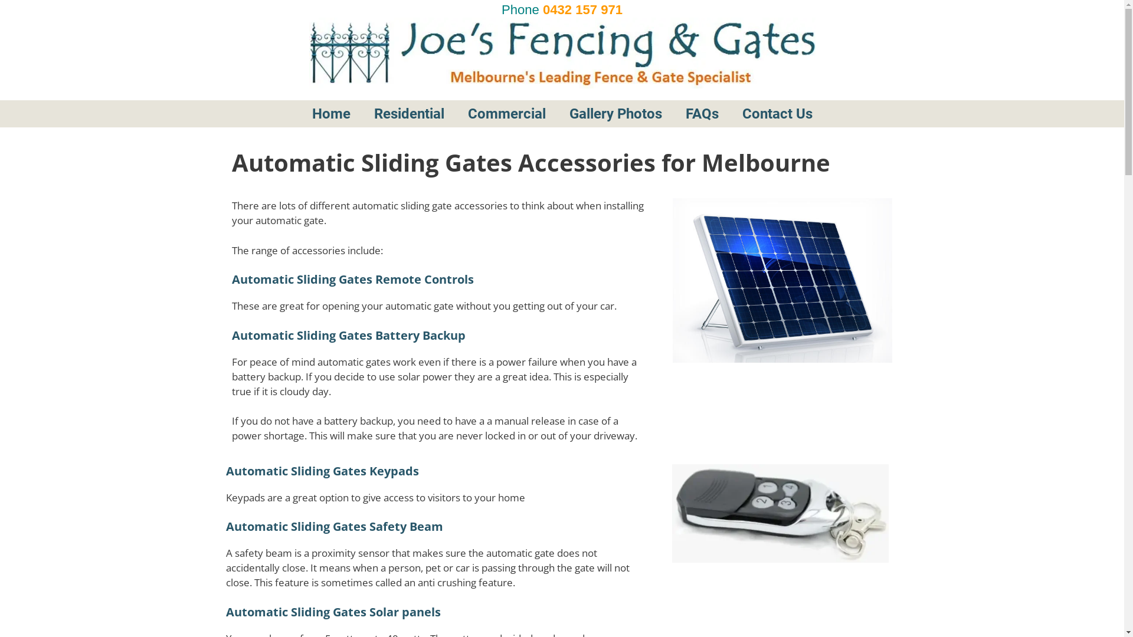 The width and height of the screenshot is (1133, 637). What do you see at coordinates (531, 114) in the screenshot?
I see `Commercial` at bounding box center [531, 114].